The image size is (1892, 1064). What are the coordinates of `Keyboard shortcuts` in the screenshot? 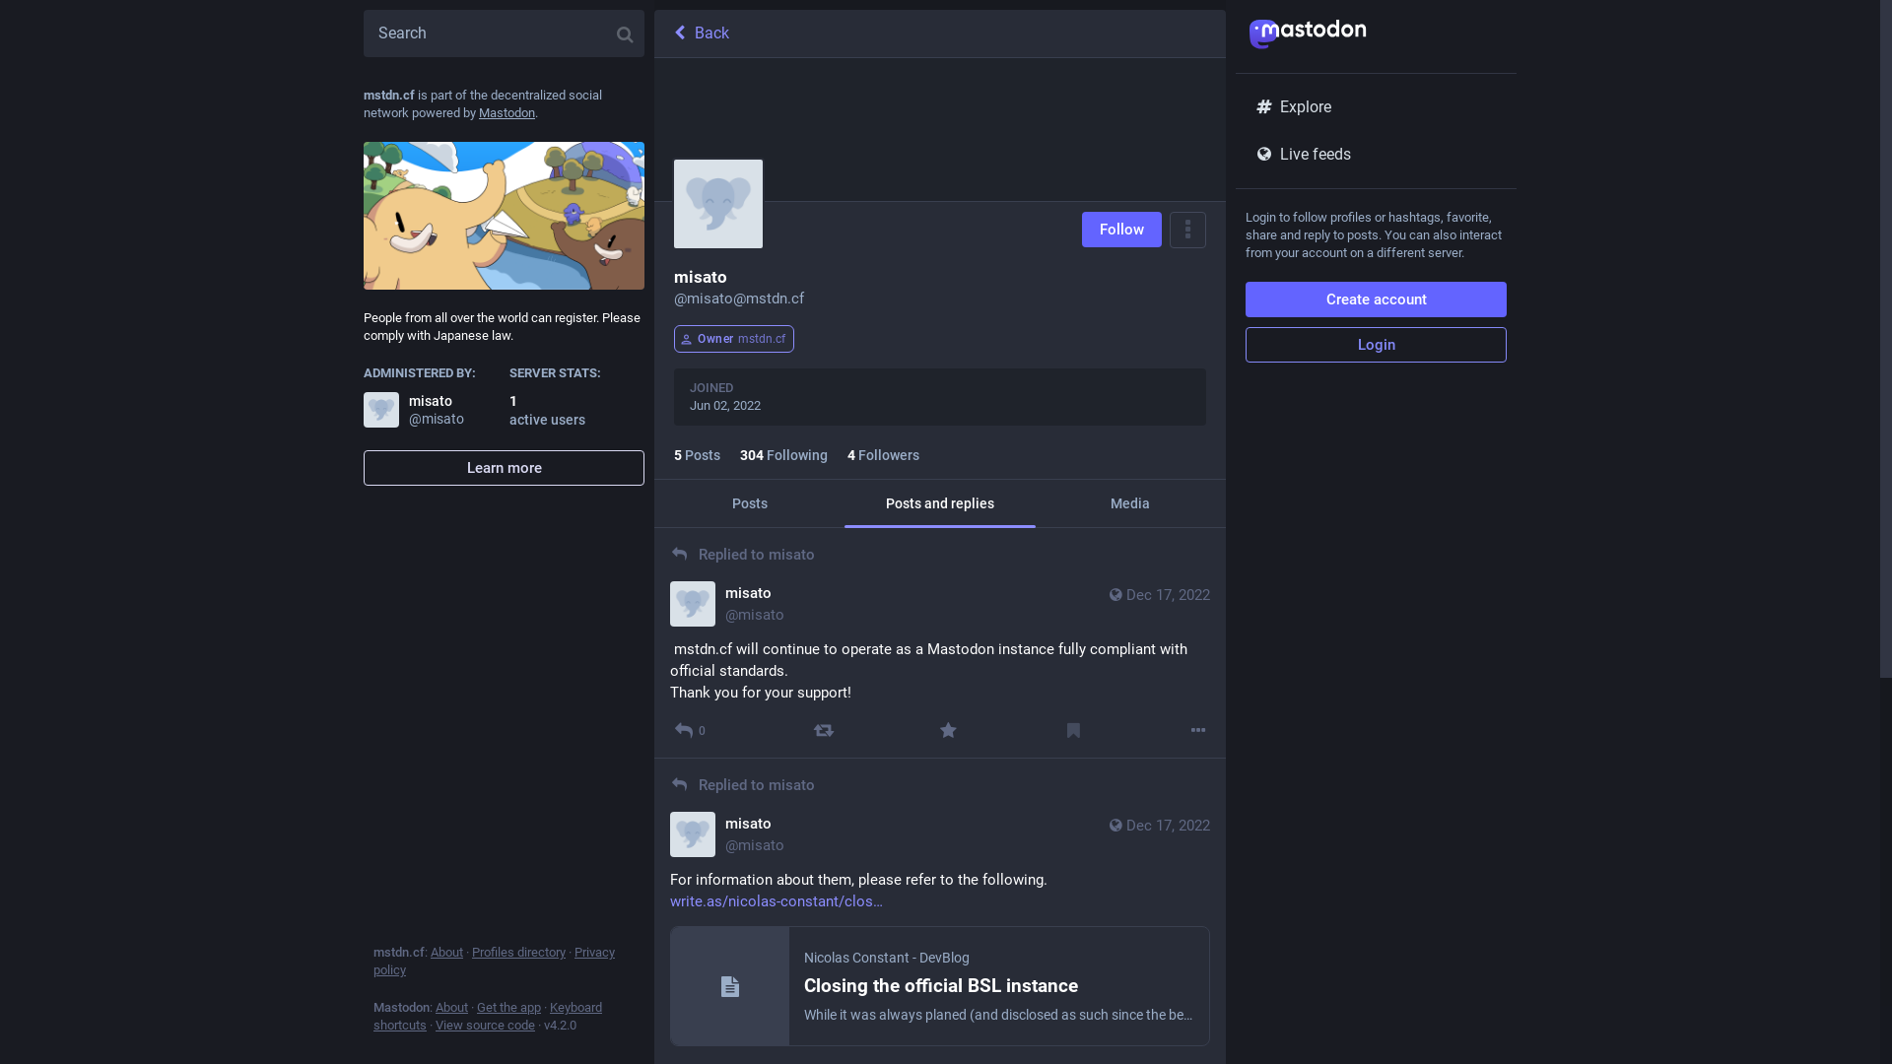 It's located at (488, 1017).